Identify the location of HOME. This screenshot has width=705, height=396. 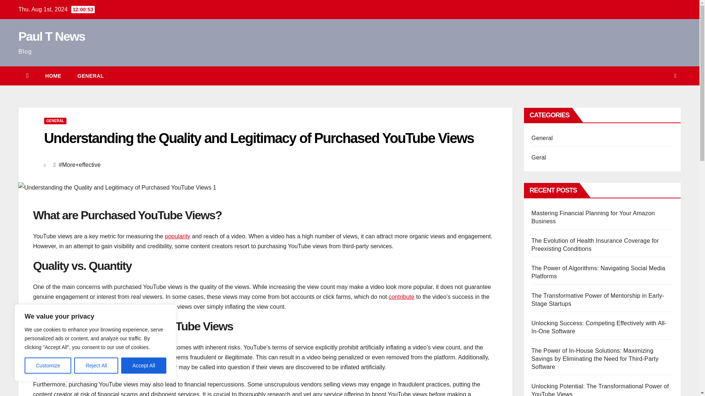
(53, 76).